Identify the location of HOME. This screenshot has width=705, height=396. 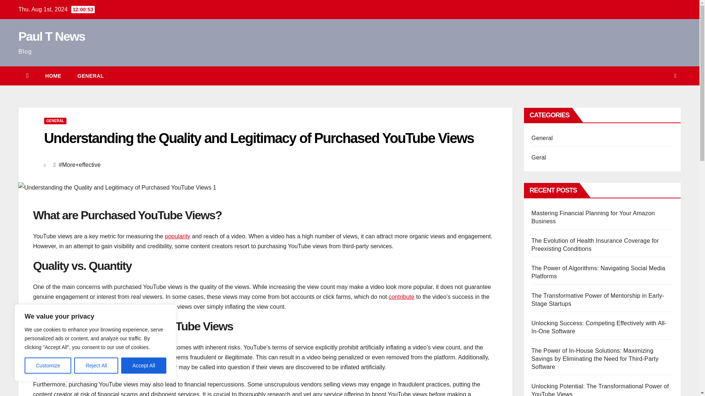
(53, 76).